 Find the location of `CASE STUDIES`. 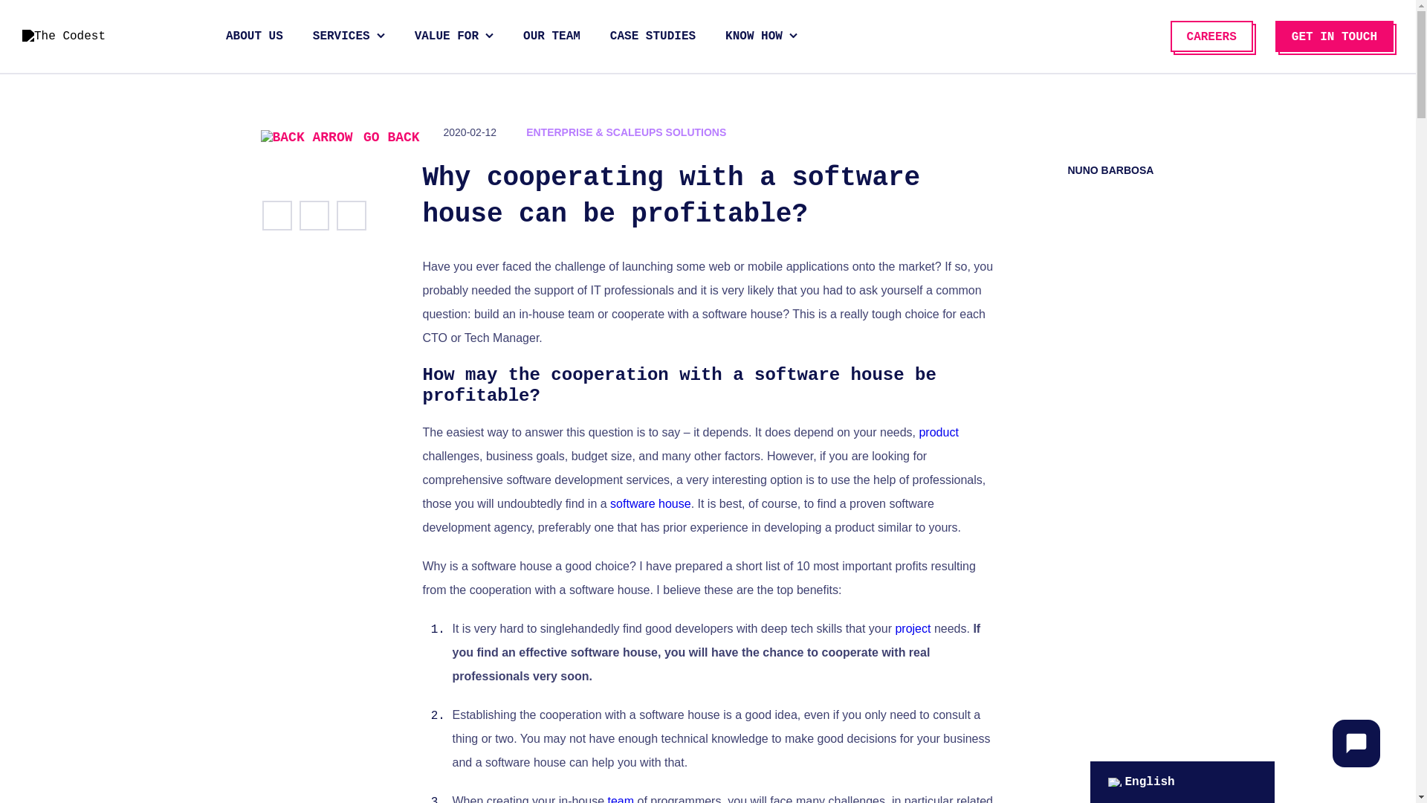

CASE STUDIES is located at coordinates (653, 37).